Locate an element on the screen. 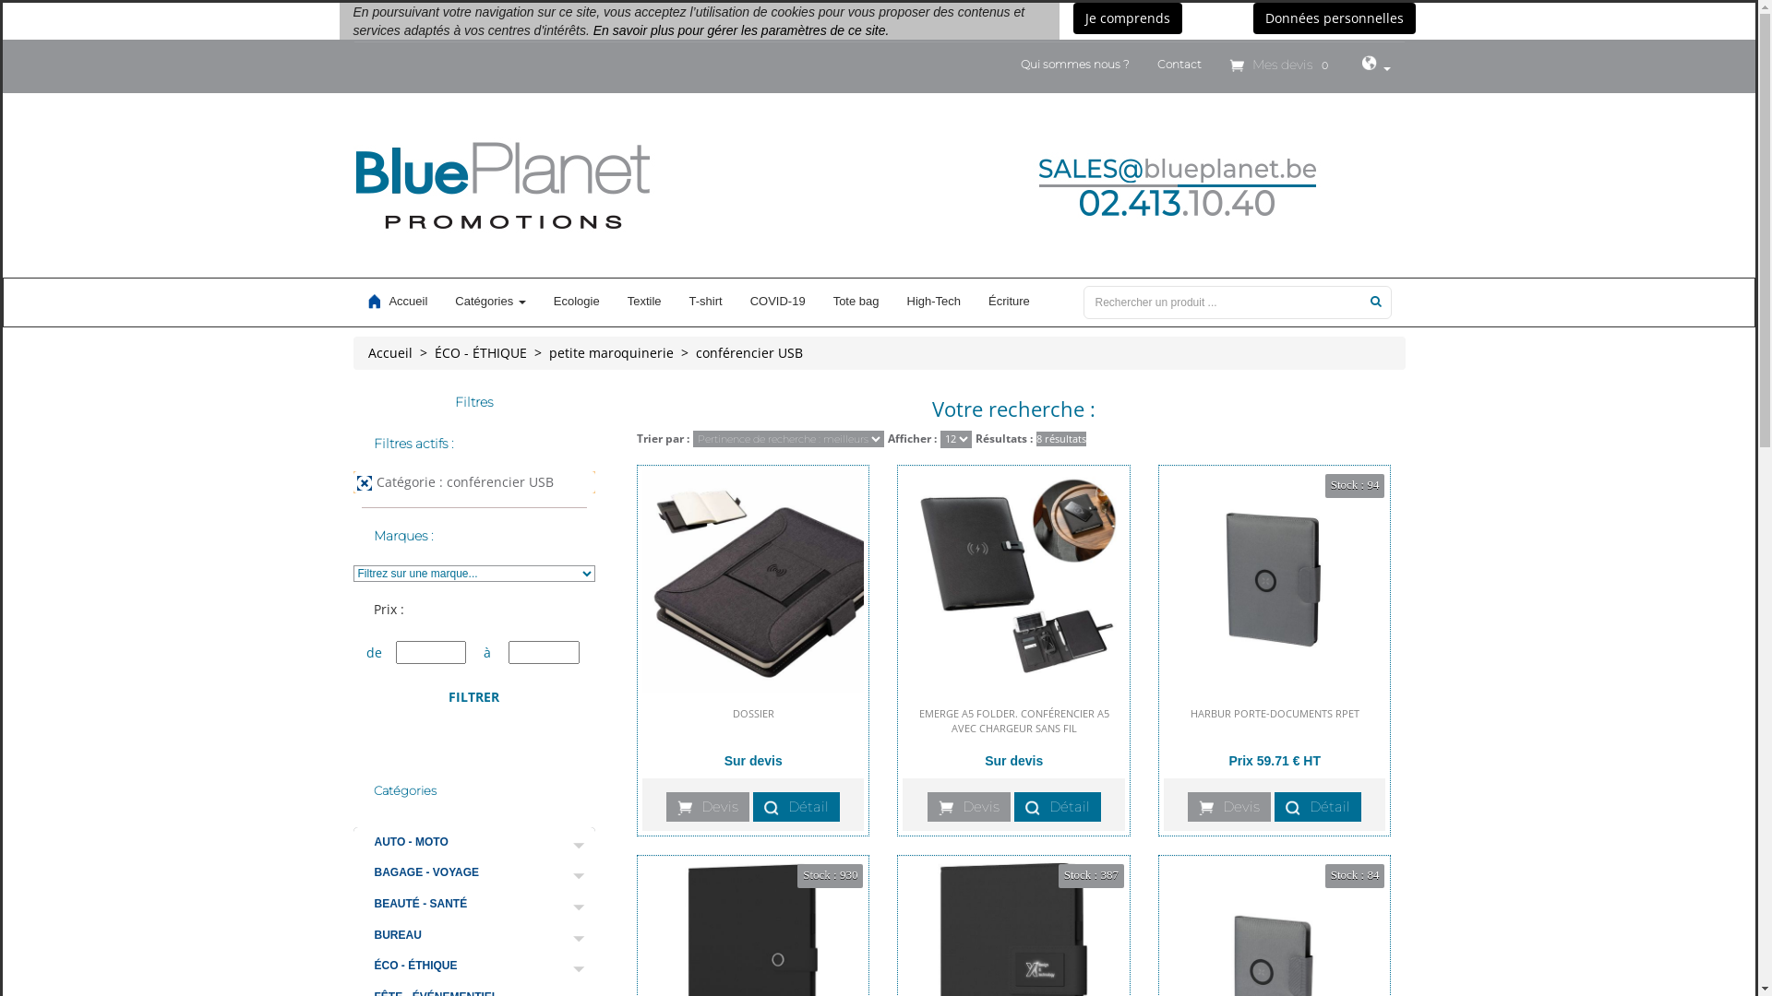  Rechercher is located at coordinates (1375, 301).